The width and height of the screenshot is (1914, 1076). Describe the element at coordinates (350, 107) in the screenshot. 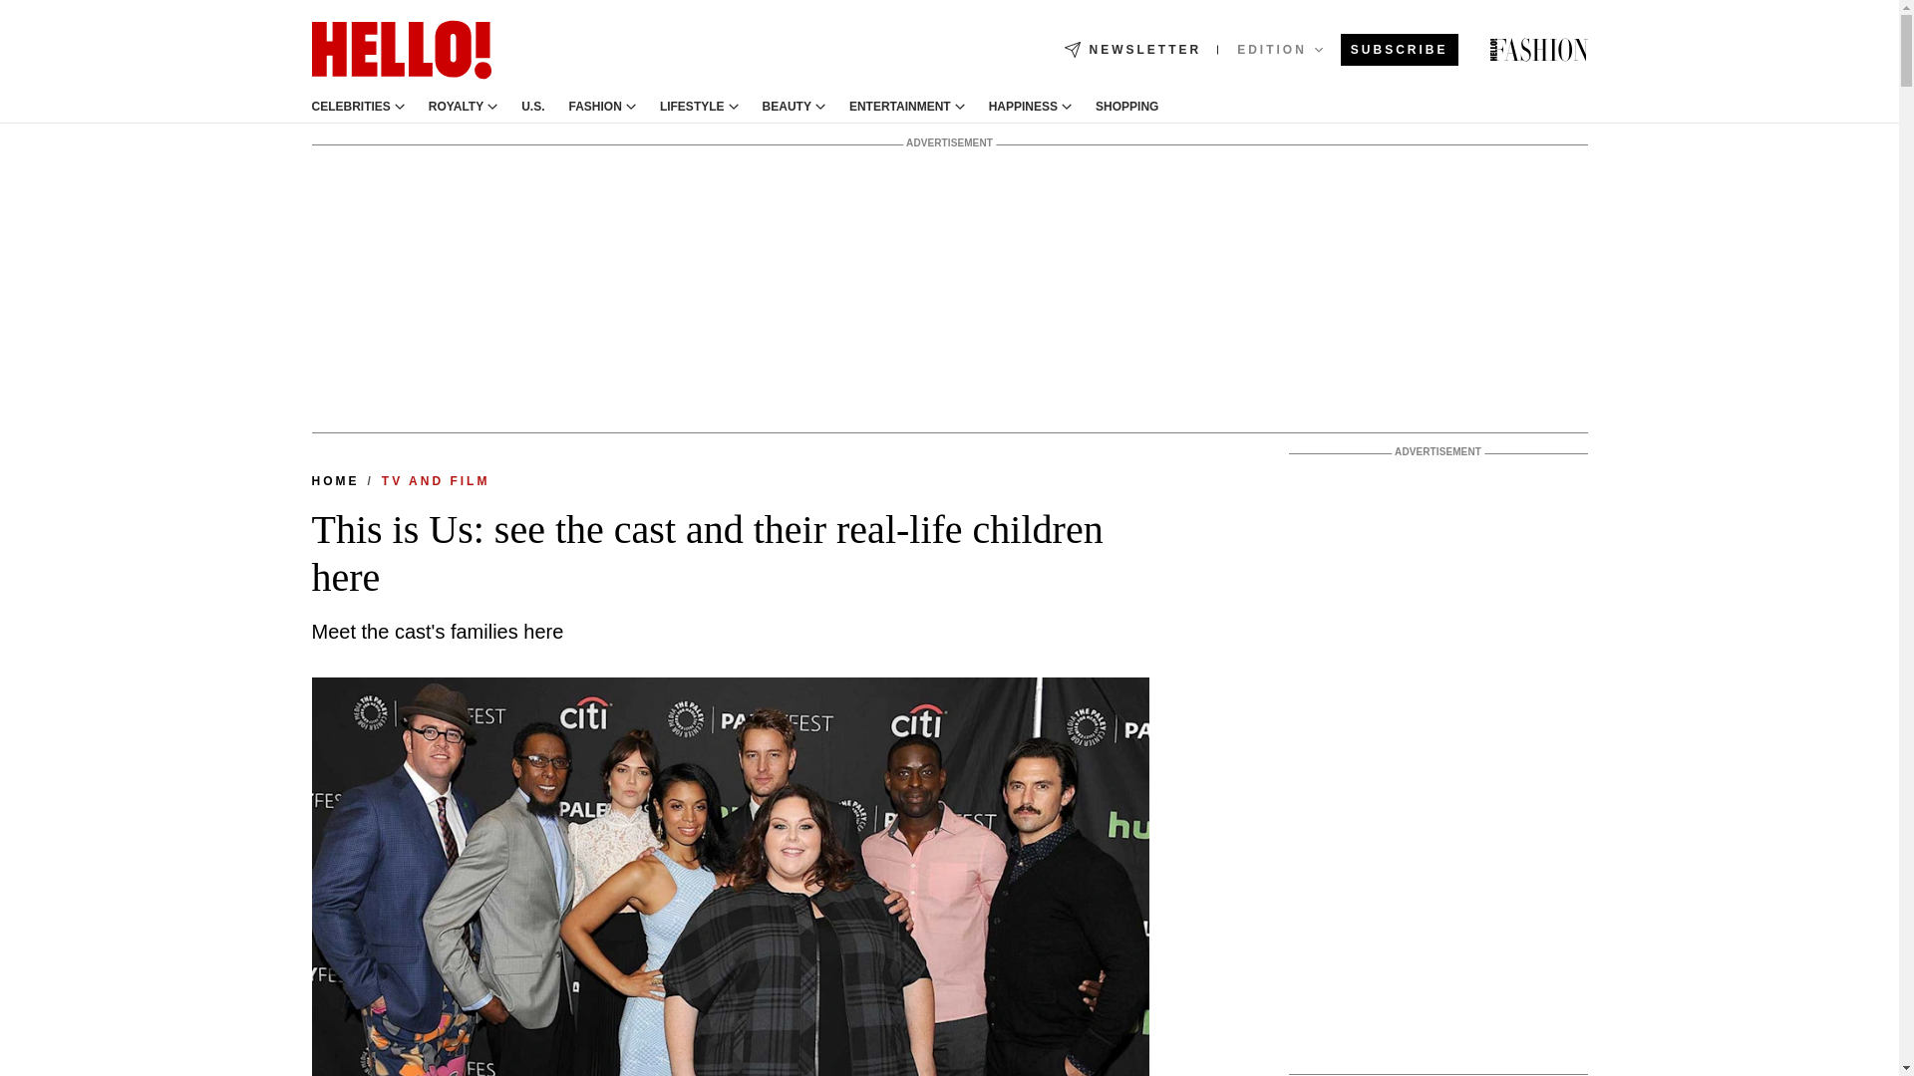

I see `CELEBRITIES` at that location.